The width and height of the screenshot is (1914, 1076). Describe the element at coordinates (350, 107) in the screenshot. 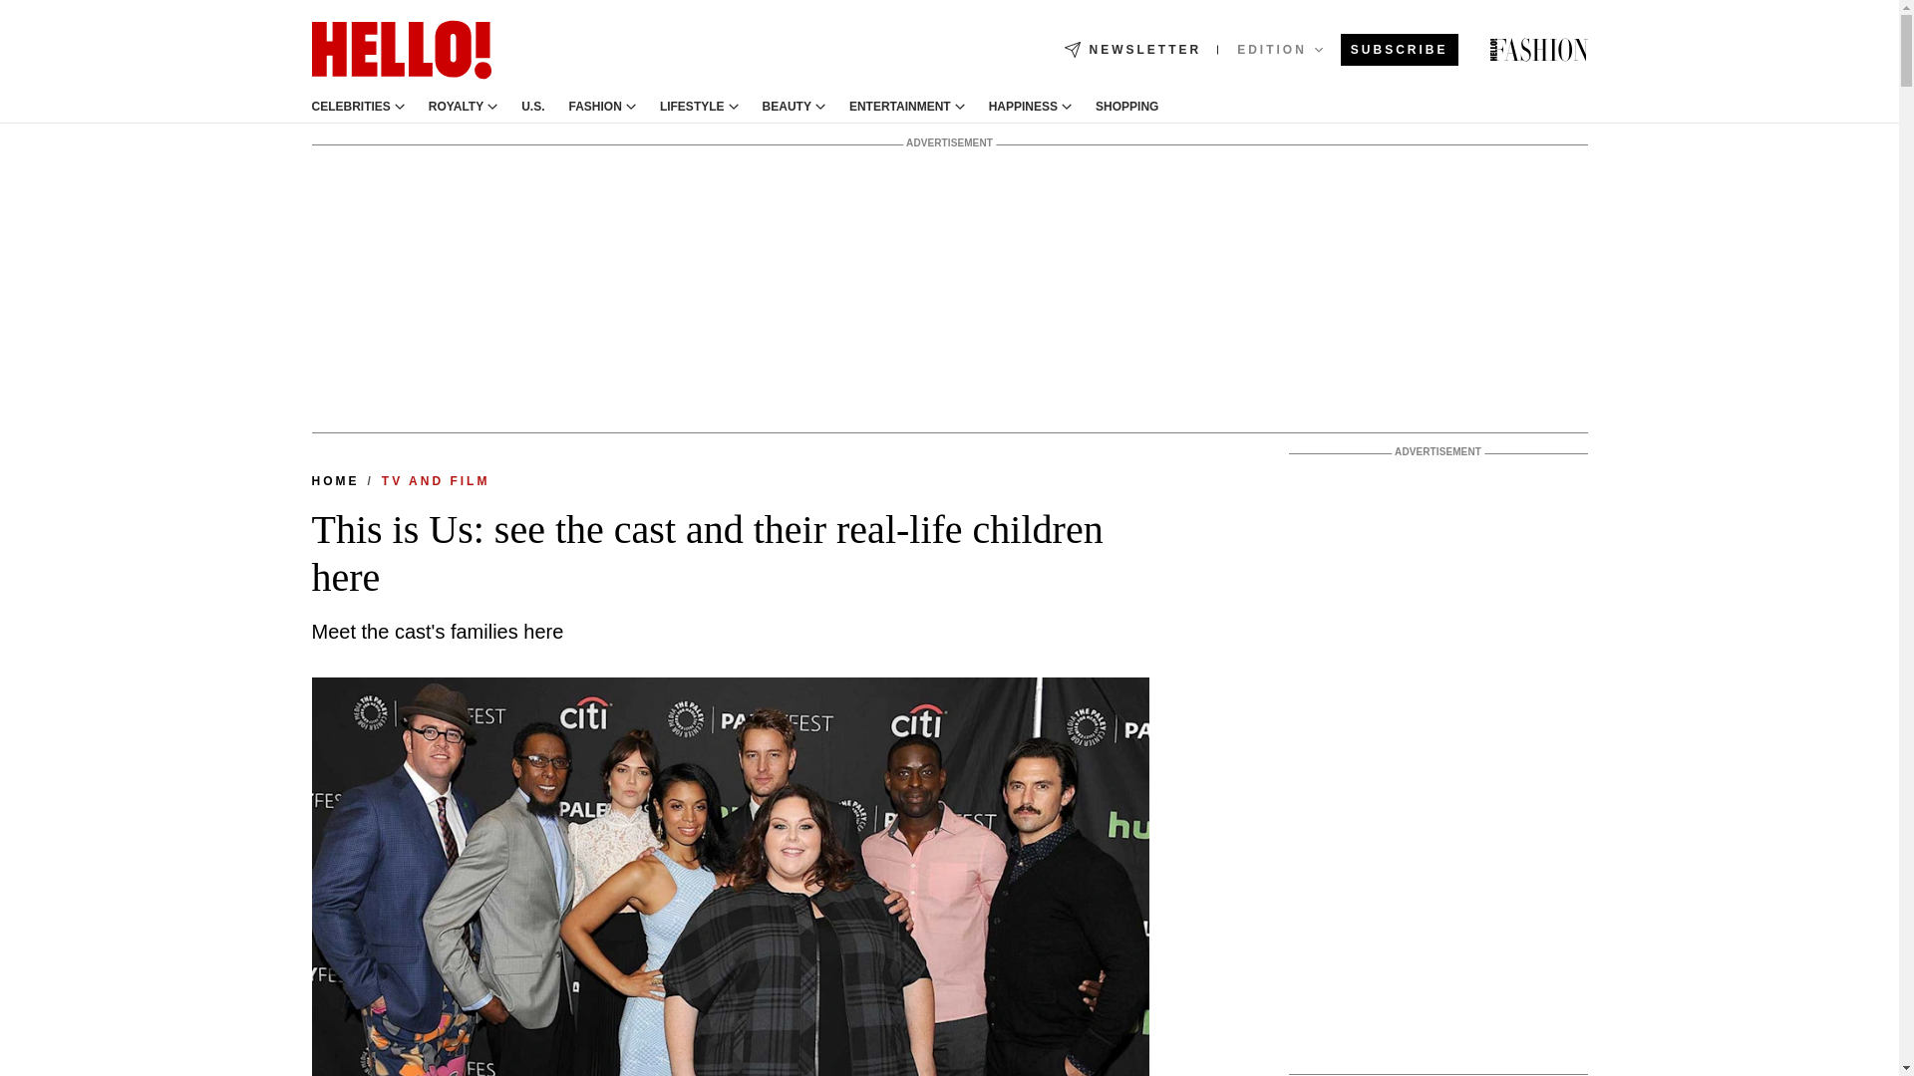

I see `CELEBRITIES` at that location.